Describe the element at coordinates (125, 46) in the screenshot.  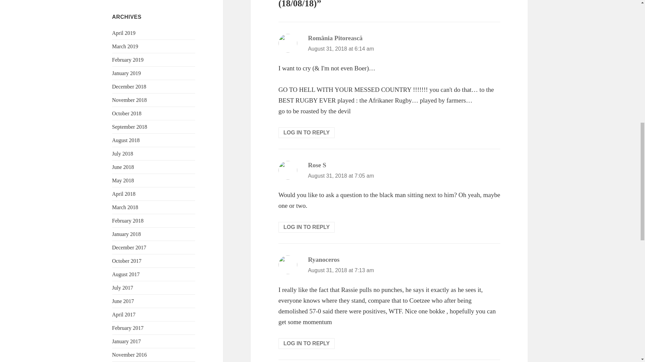
I see `March 2019` at that location.